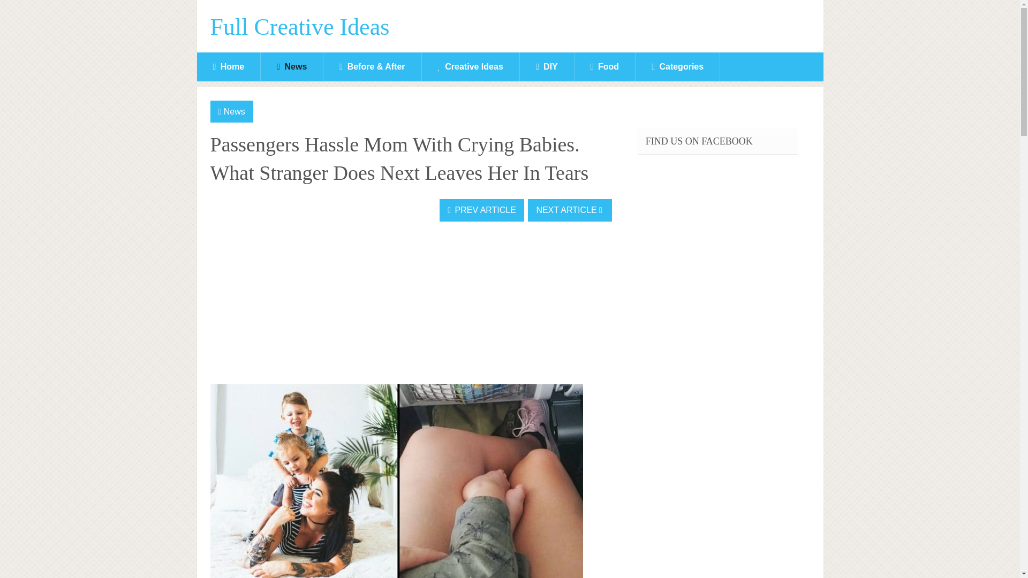  I want to click on News, so click(291, 67).